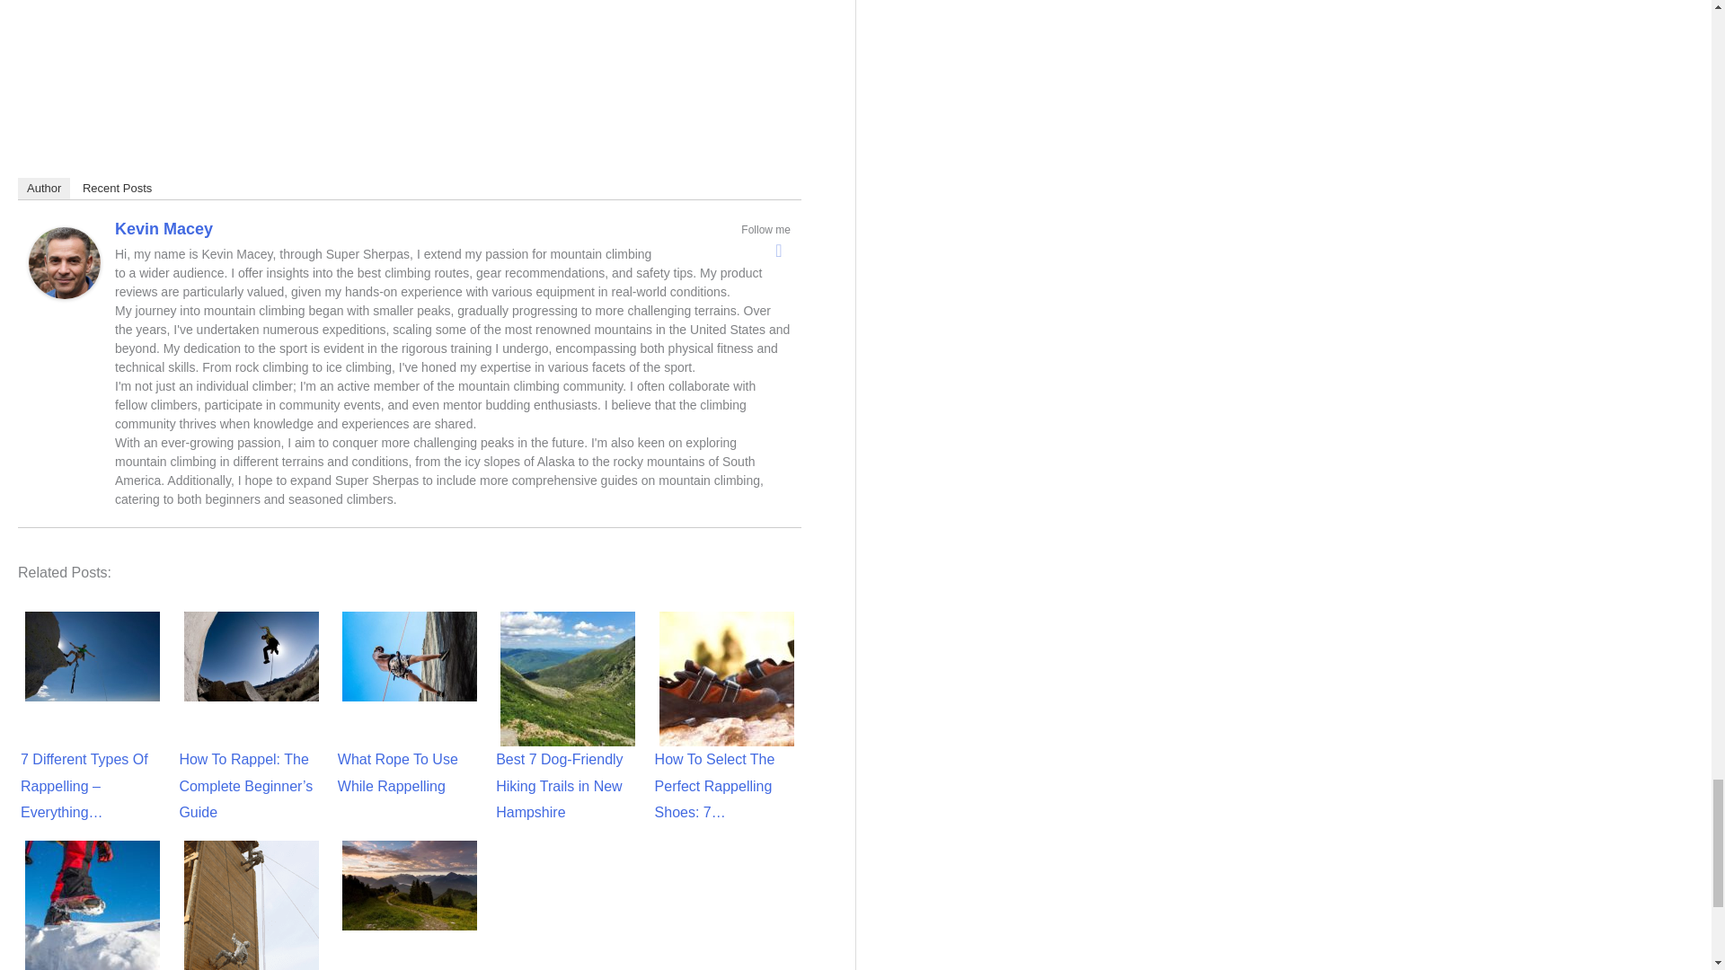 Image resolution: width=1725 pixels, height=970 pixels. I want to click on Author, so click(43, 189).